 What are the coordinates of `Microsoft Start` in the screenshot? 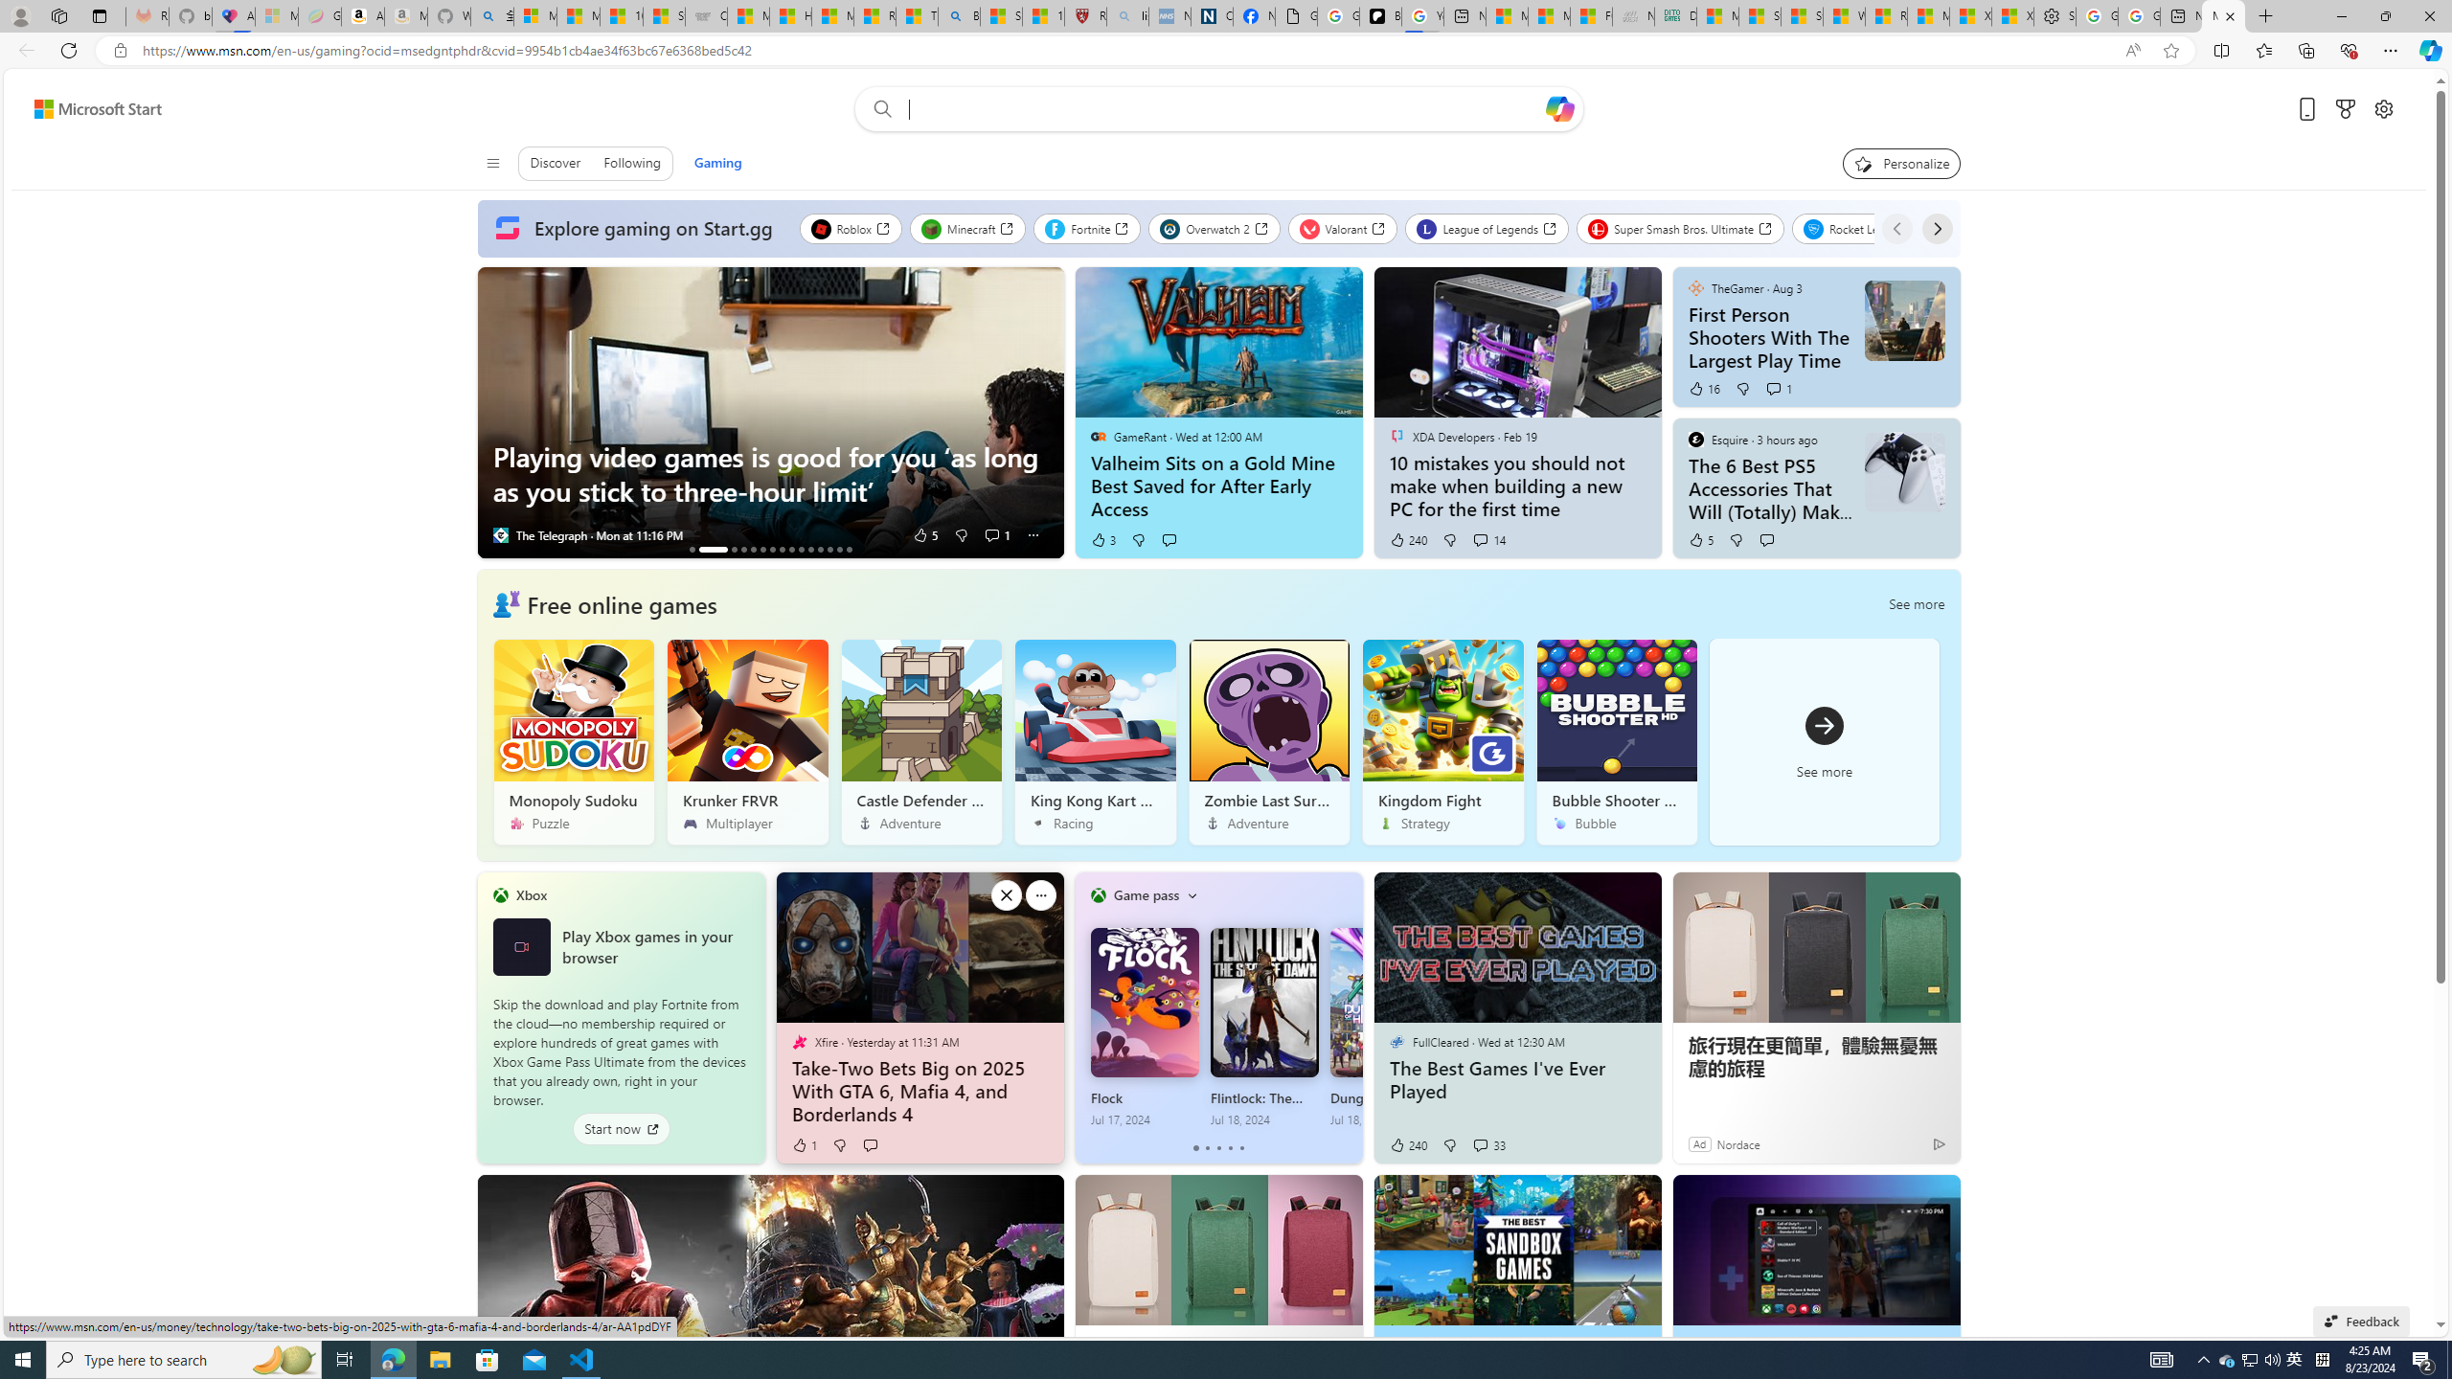 It's located at (98, 108).